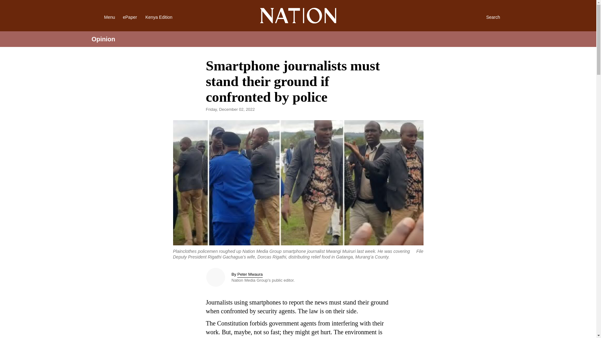  What do you see at coordinates (130, 17) in the screenshot?
I see `ePaper` at bounding box center [130, 17].